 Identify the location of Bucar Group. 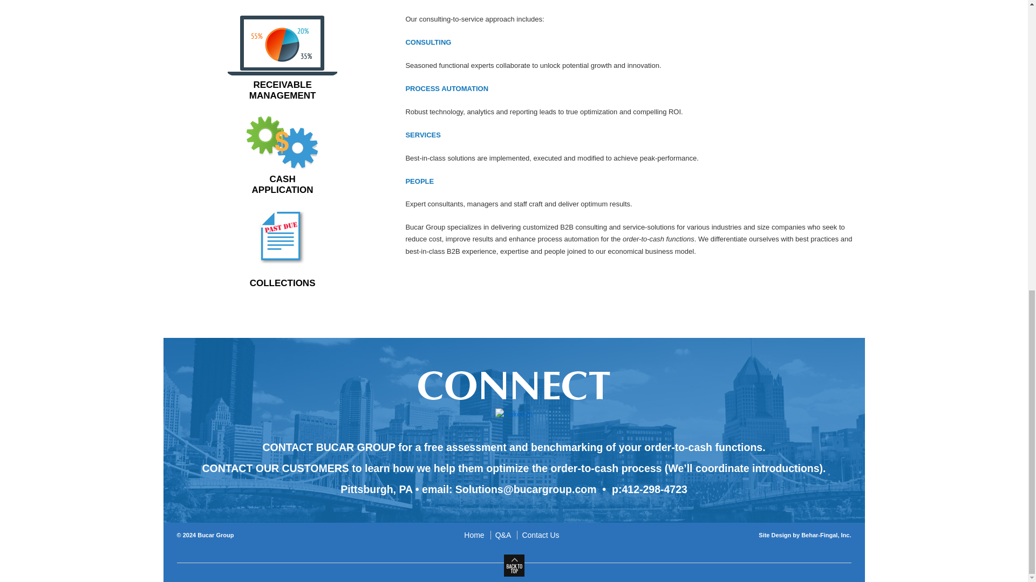
(282, 156).